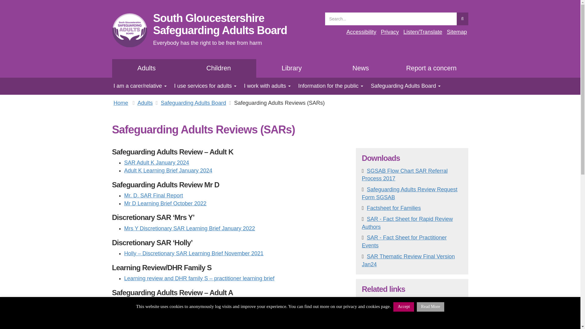  I want to click on I work with adults, so click(220, 24).